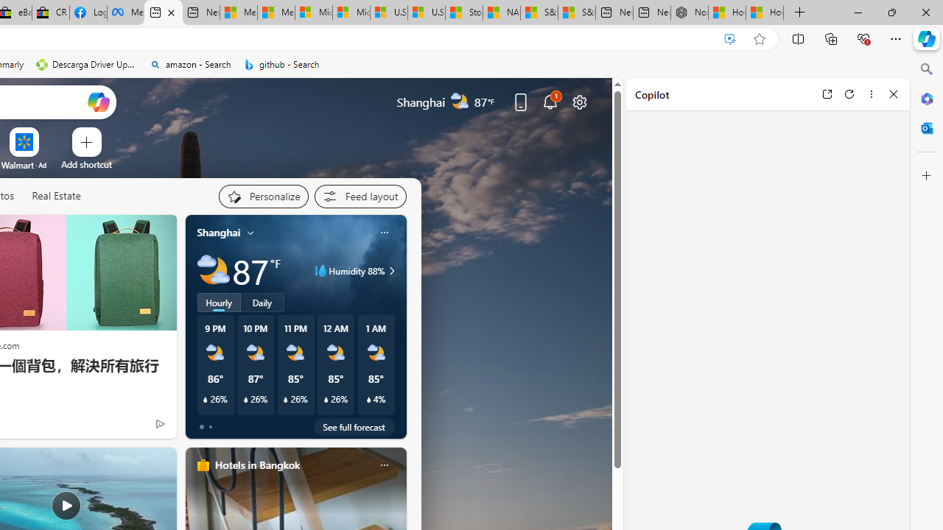  I want to click on Class: weather-current-precipitation-glyph, so click(368, 400).